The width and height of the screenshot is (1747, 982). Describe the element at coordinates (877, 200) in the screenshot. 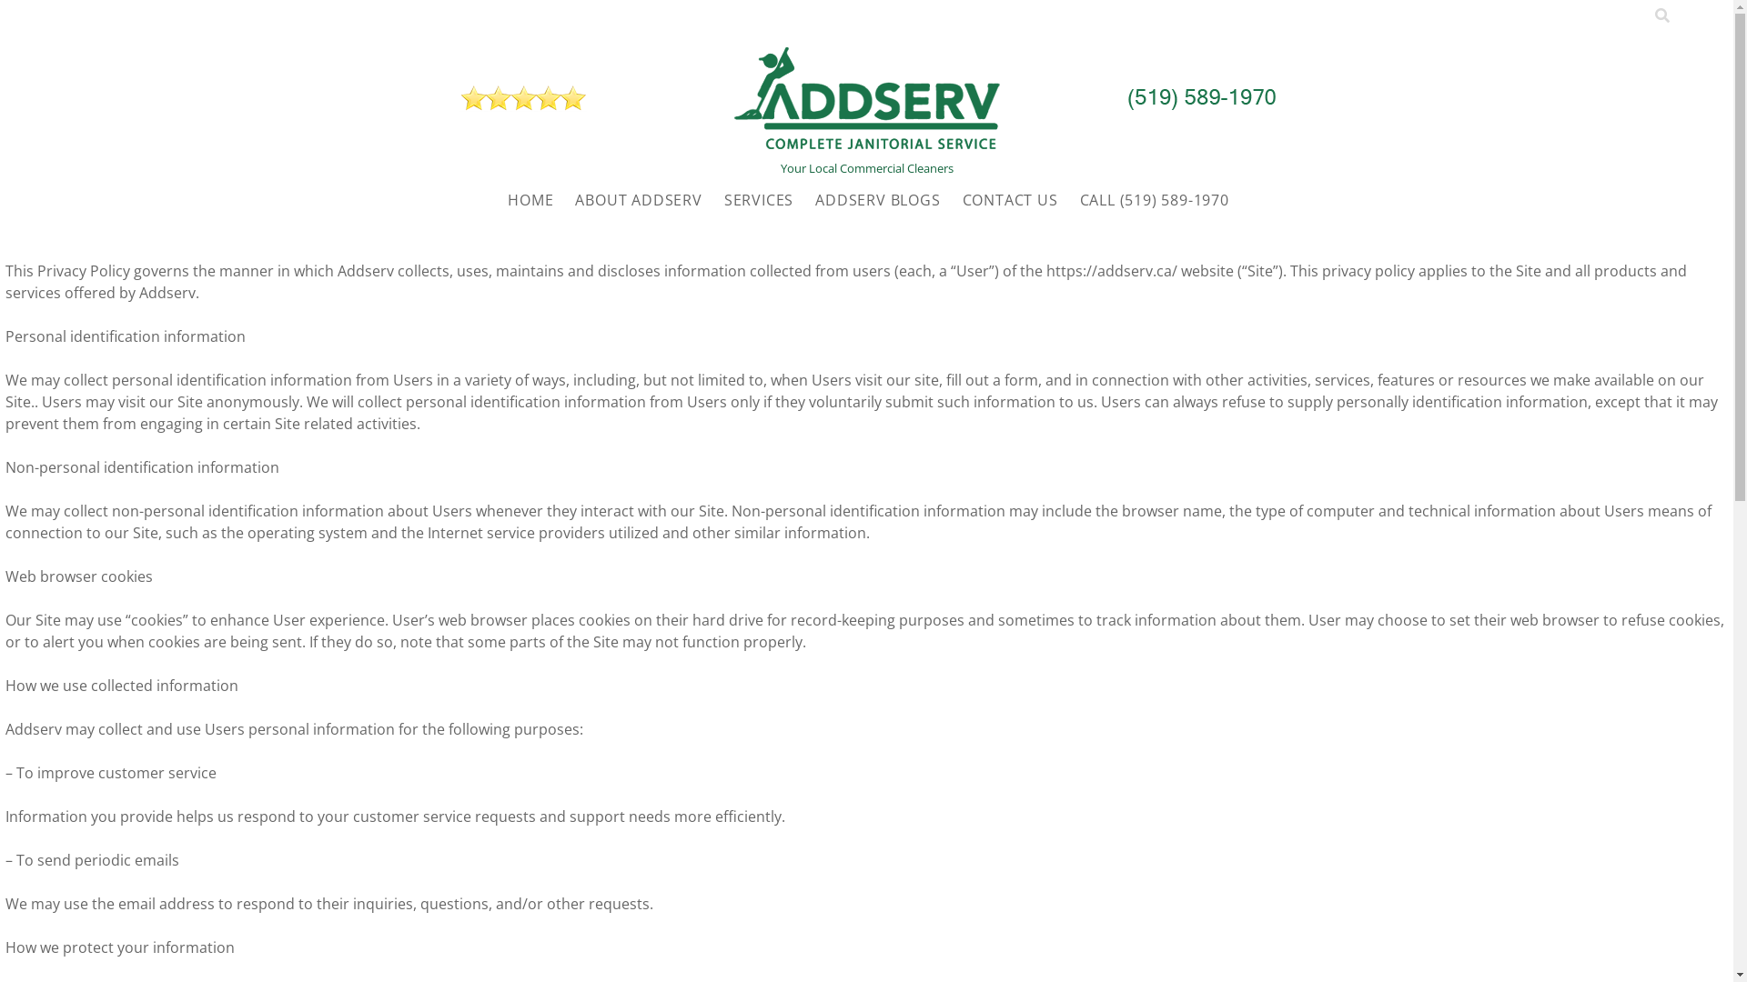

I see `ADDSERV BLOGS` at that location.